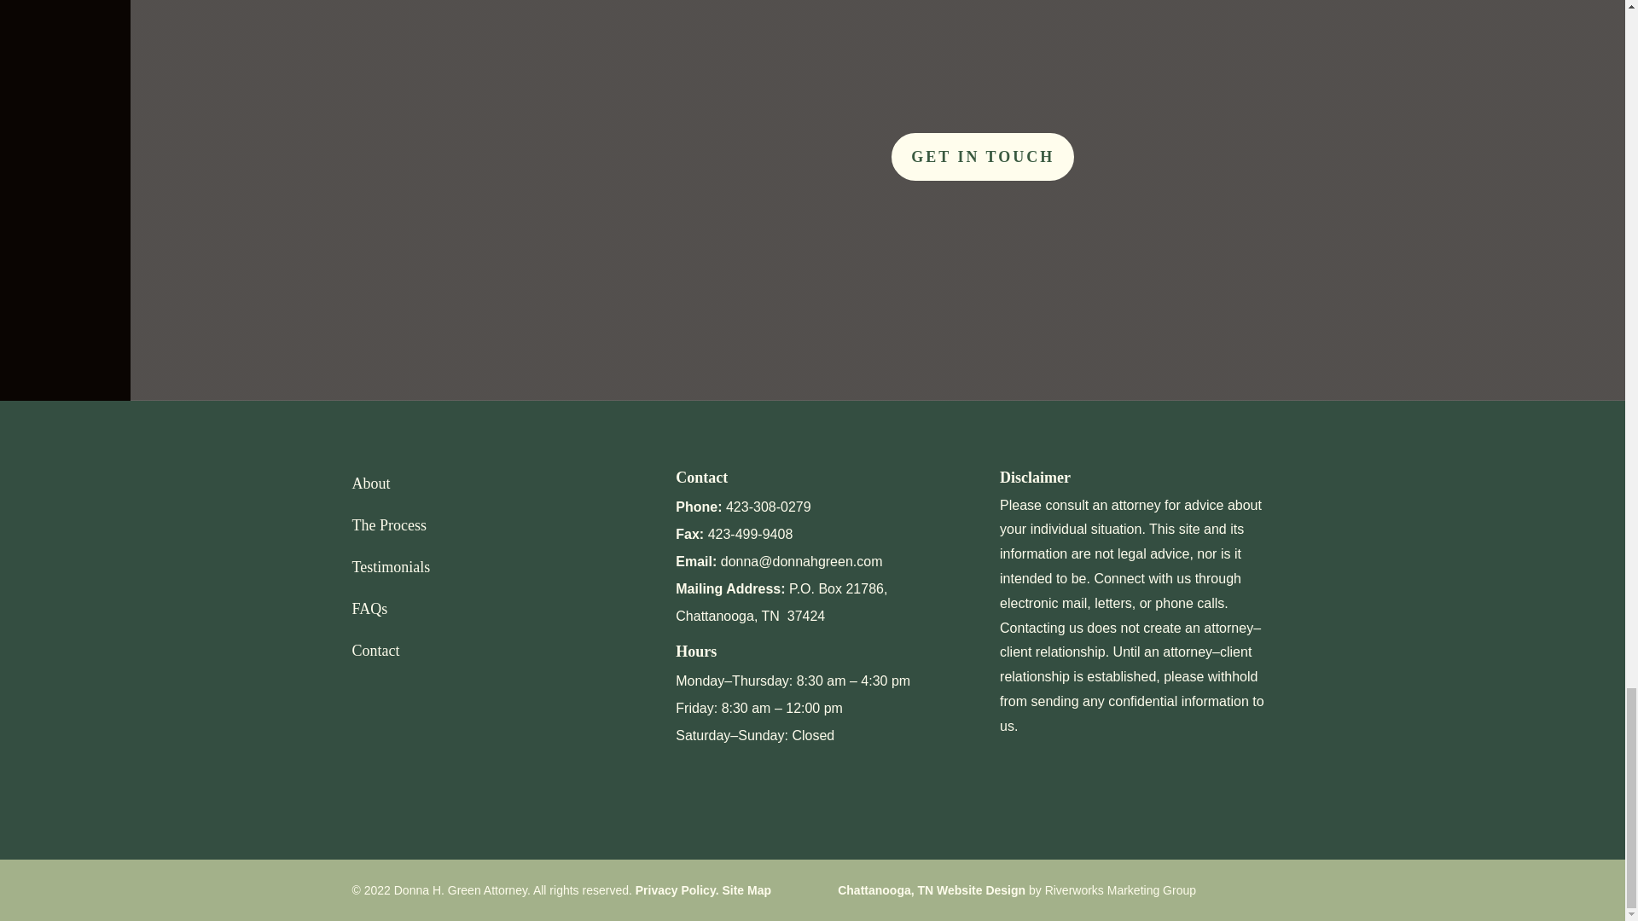 Image resolution: width=1638 pixels, height=921 pixels. What do you see at coordinates (746, 889) in the screenshot?
I see `Site Map` at bounding box center [746, 889].